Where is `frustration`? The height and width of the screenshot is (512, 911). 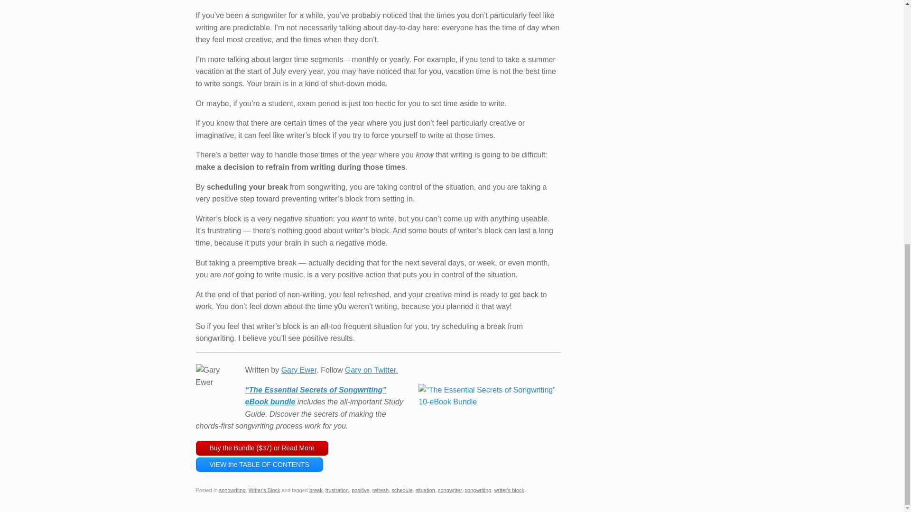 frustration is located at coordinates (337, 490).